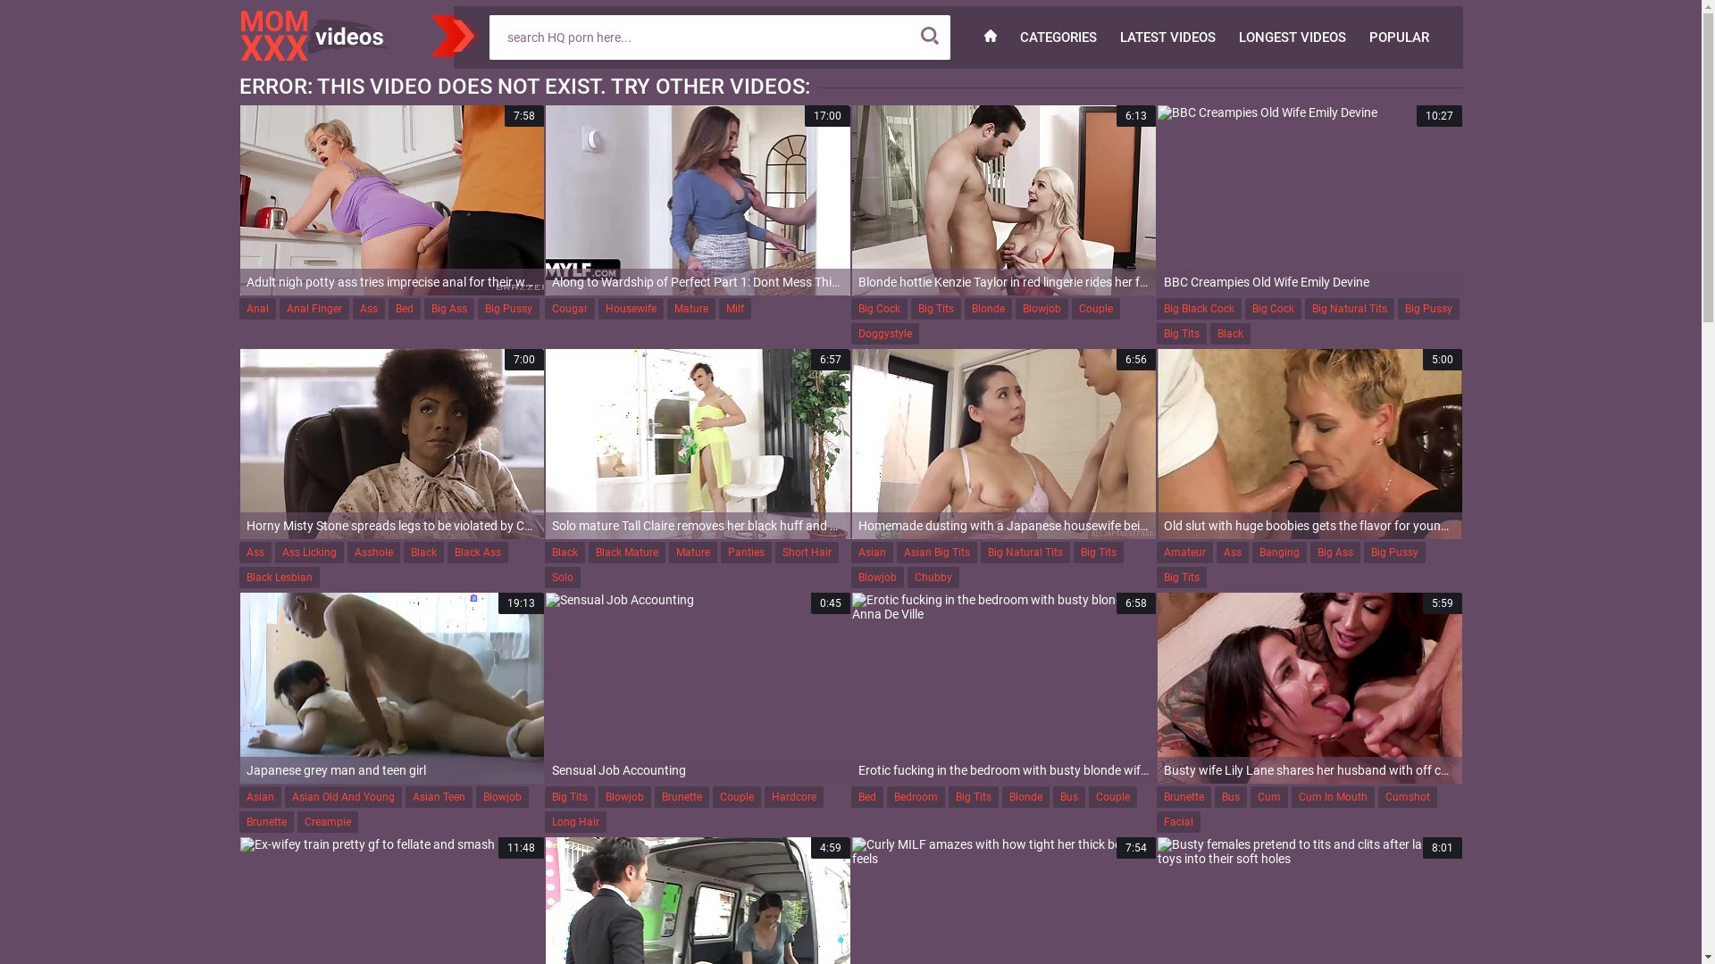 This screenshot has height=964, width=1715. I want to click on Long Hair, so click(575, 822).